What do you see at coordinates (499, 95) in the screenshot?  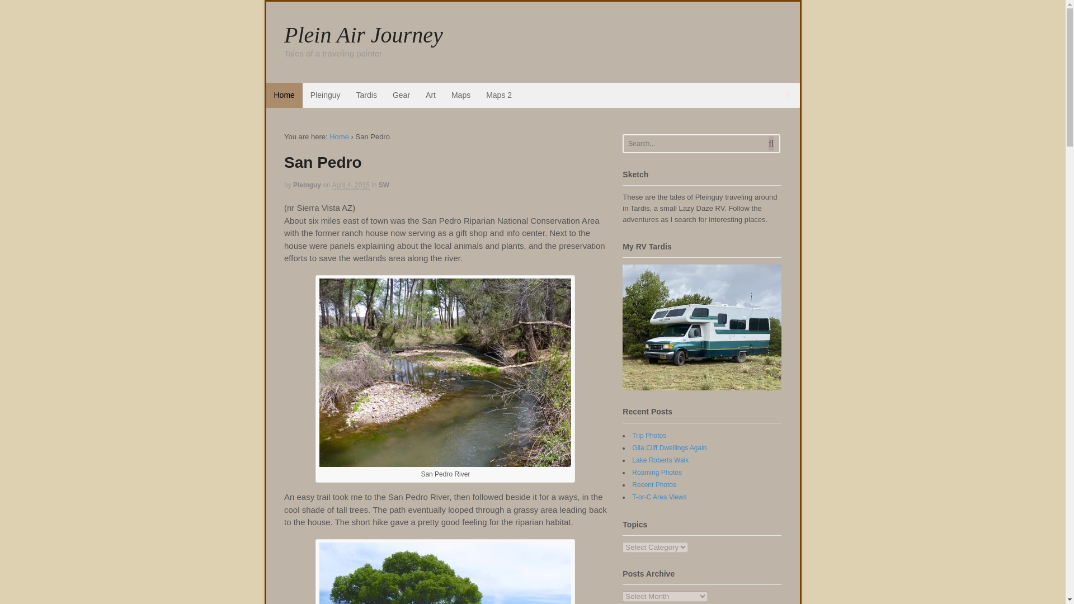 I see `Maps 2` at bounding box center [499, 95].